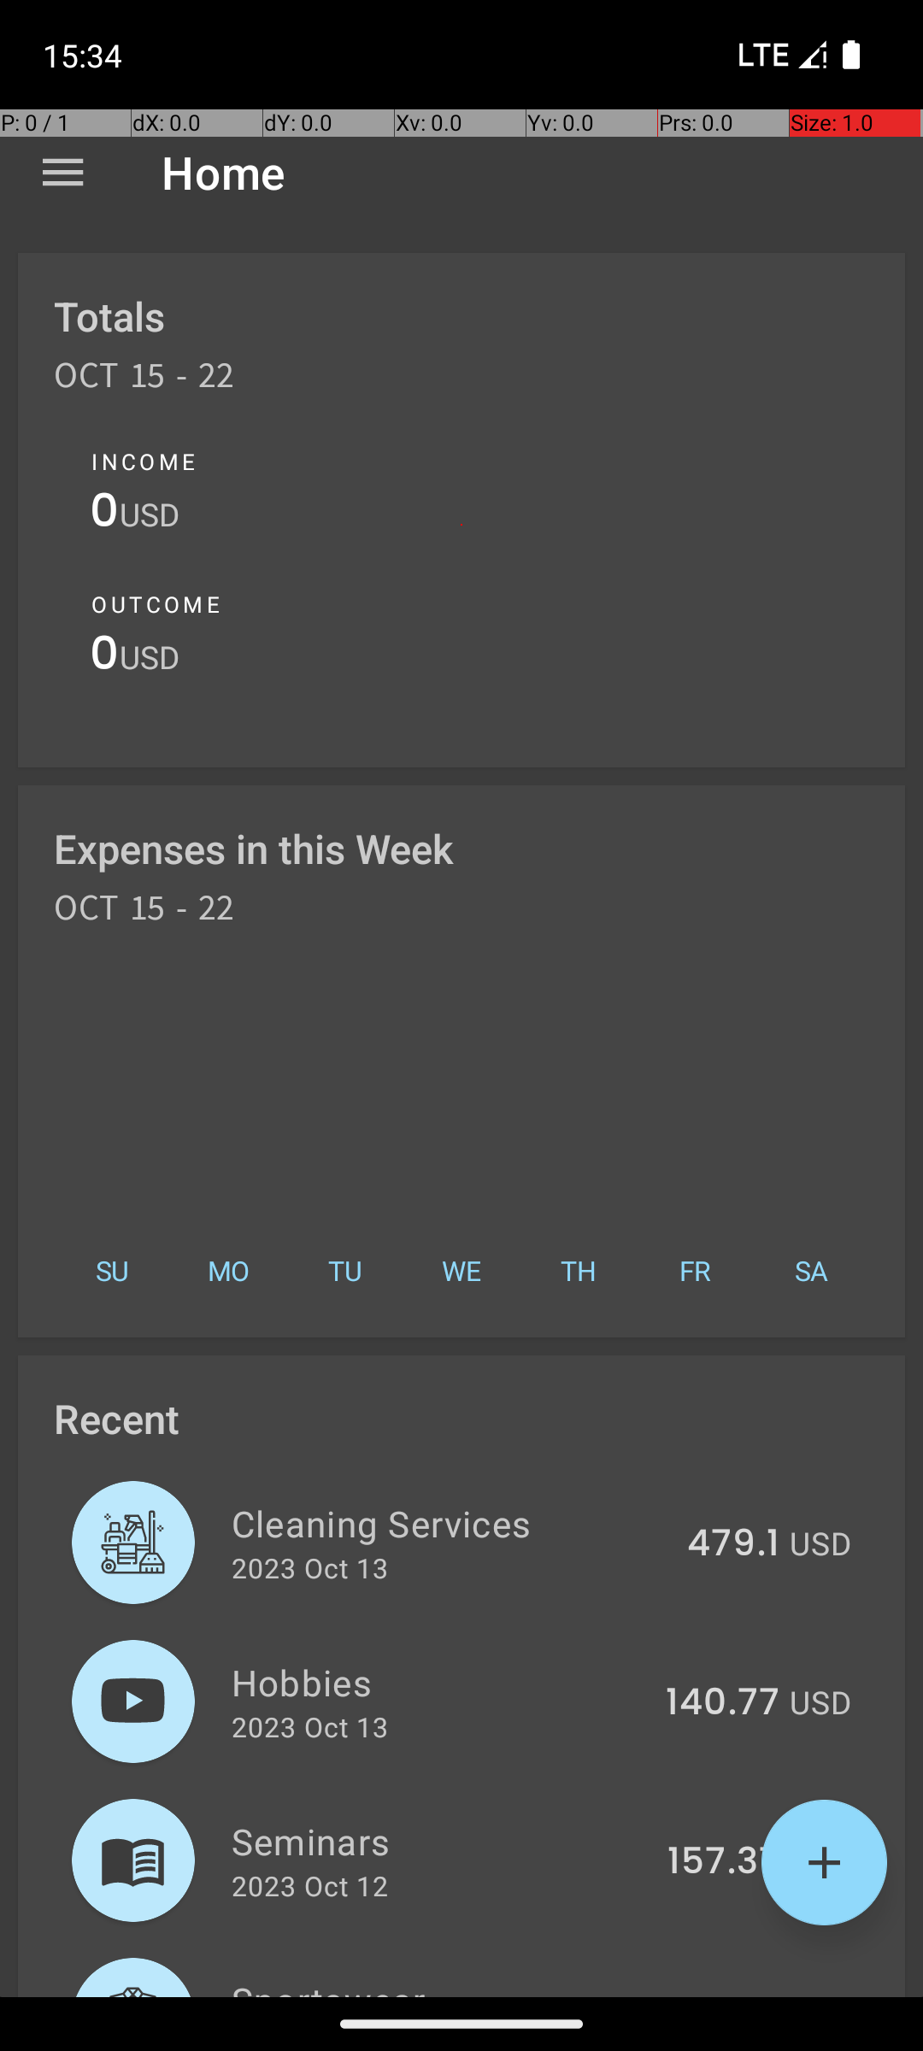  Describe the element at coordinates (438, 1986) in the screenshot. I see `Sportswear` at that location.